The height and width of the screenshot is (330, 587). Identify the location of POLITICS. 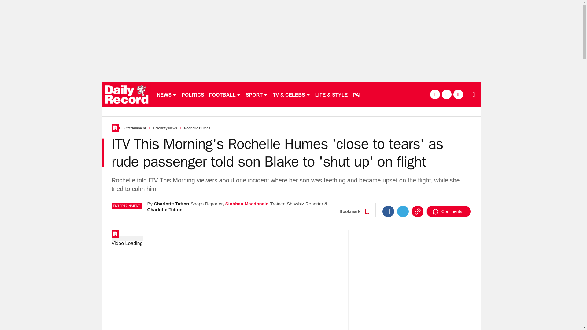
(193, 94).